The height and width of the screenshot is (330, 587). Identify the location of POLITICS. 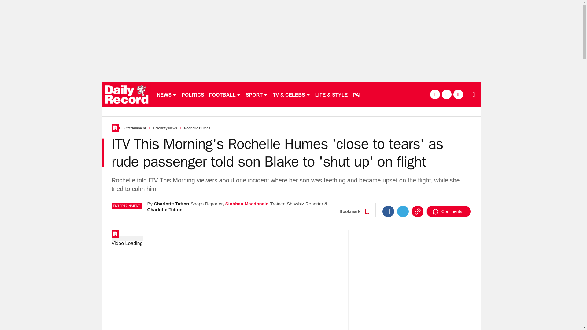
(193, 94).